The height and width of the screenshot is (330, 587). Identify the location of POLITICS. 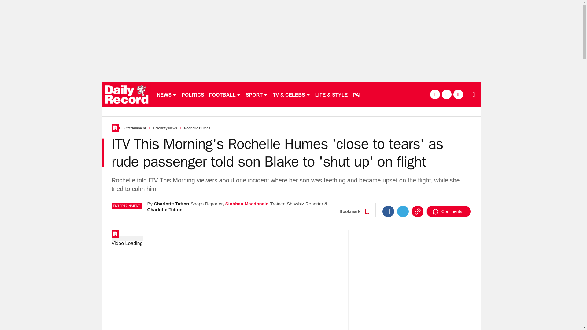
(193, 94).